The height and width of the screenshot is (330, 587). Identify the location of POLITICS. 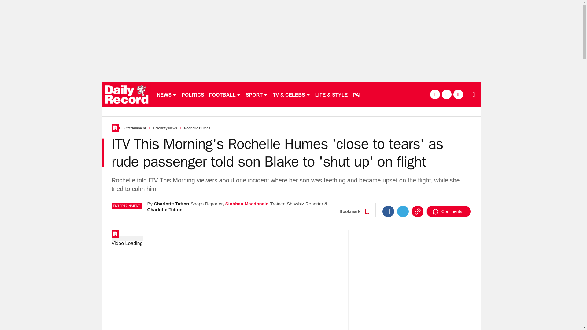
(193, 94).